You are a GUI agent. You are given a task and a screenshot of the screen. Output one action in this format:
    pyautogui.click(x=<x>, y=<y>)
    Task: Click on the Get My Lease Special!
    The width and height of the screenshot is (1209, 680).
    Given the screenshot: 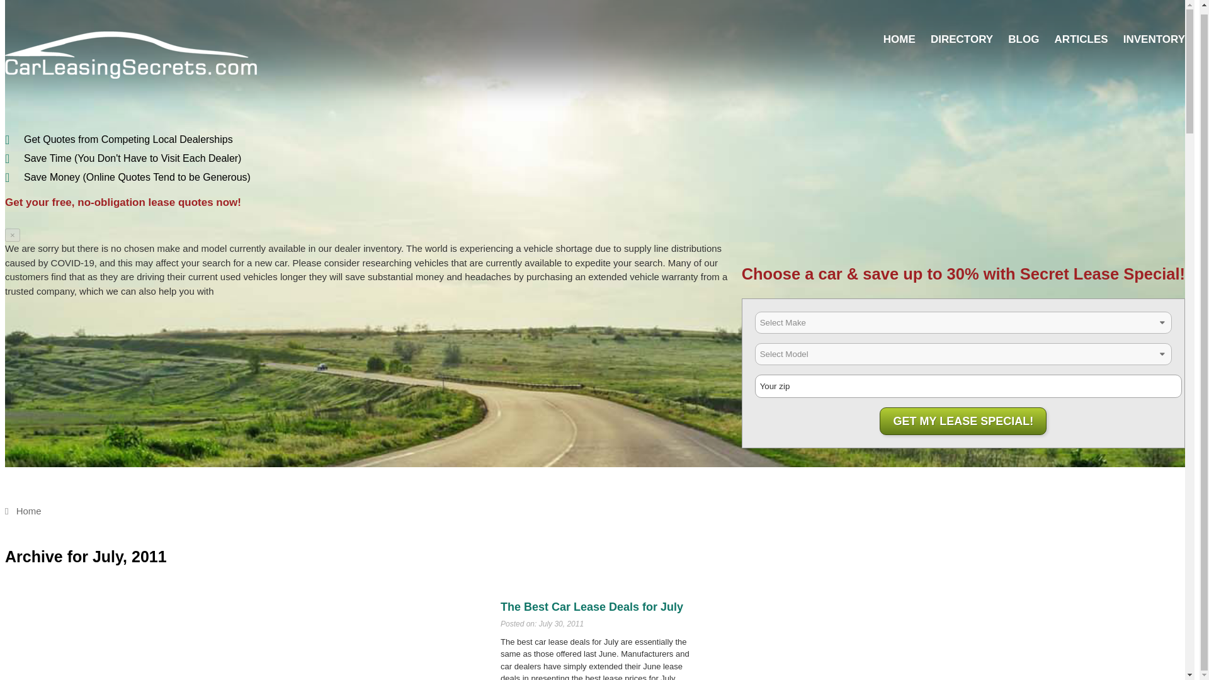 What is the action you would take?
    pyautogui.click(x=963, y=421)
    